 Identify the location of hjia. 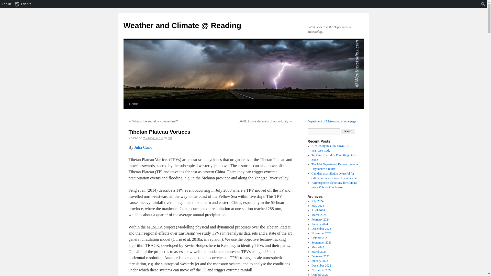
(170, 138).